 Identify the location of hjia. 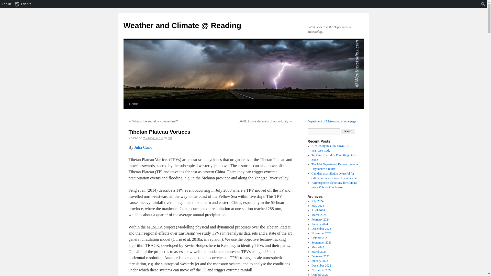
(170, 138).